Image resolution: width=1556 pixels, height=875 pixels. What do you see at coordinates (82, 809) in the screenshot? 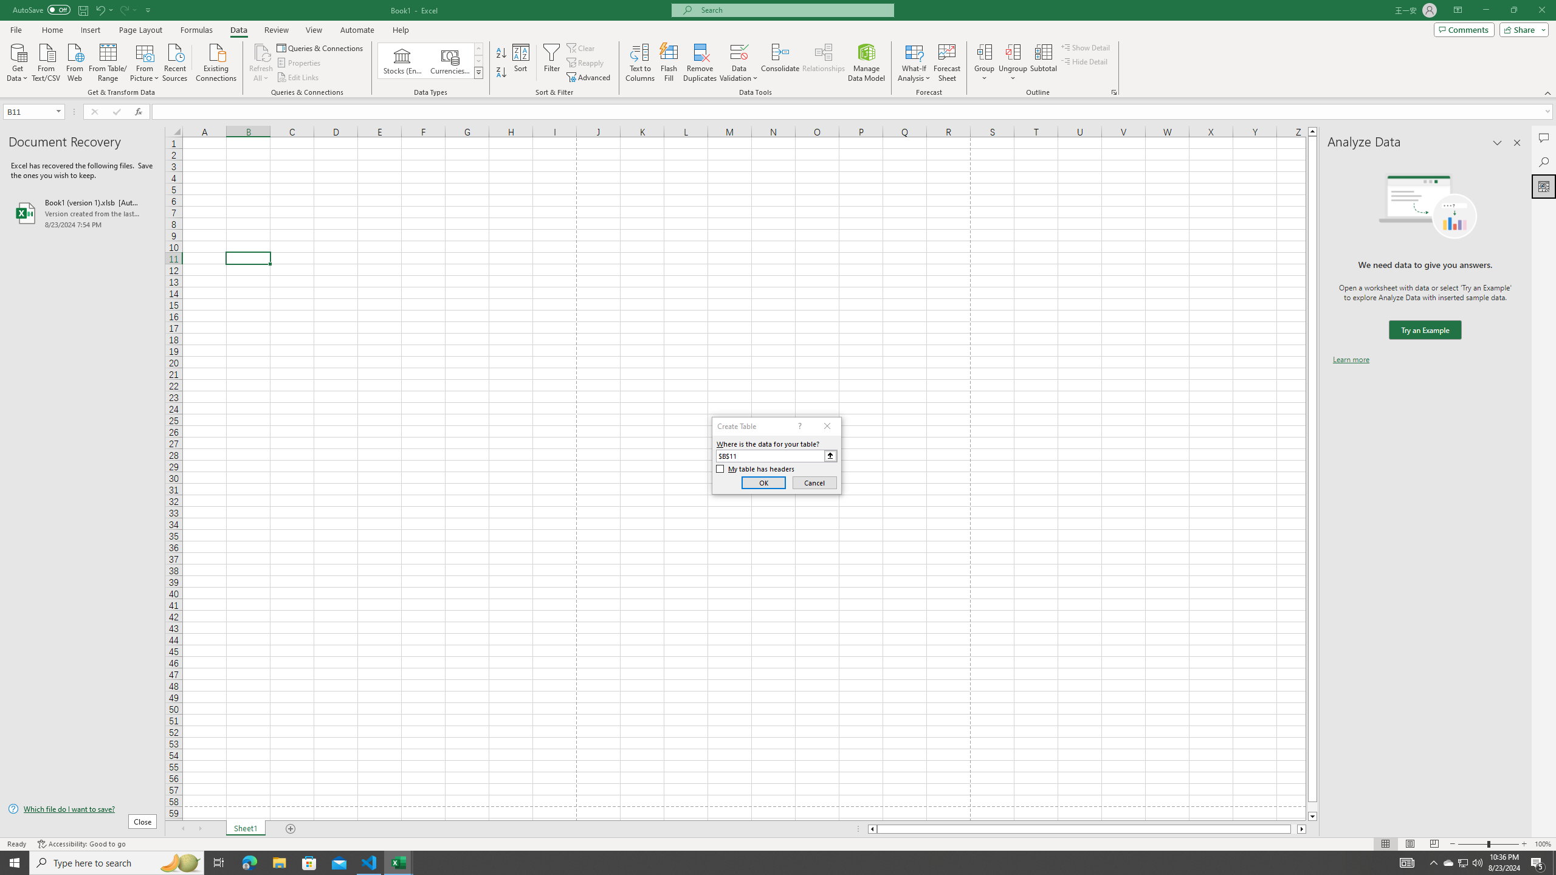
I see `Which file do I want to save?` at bounding box center [82, 809].